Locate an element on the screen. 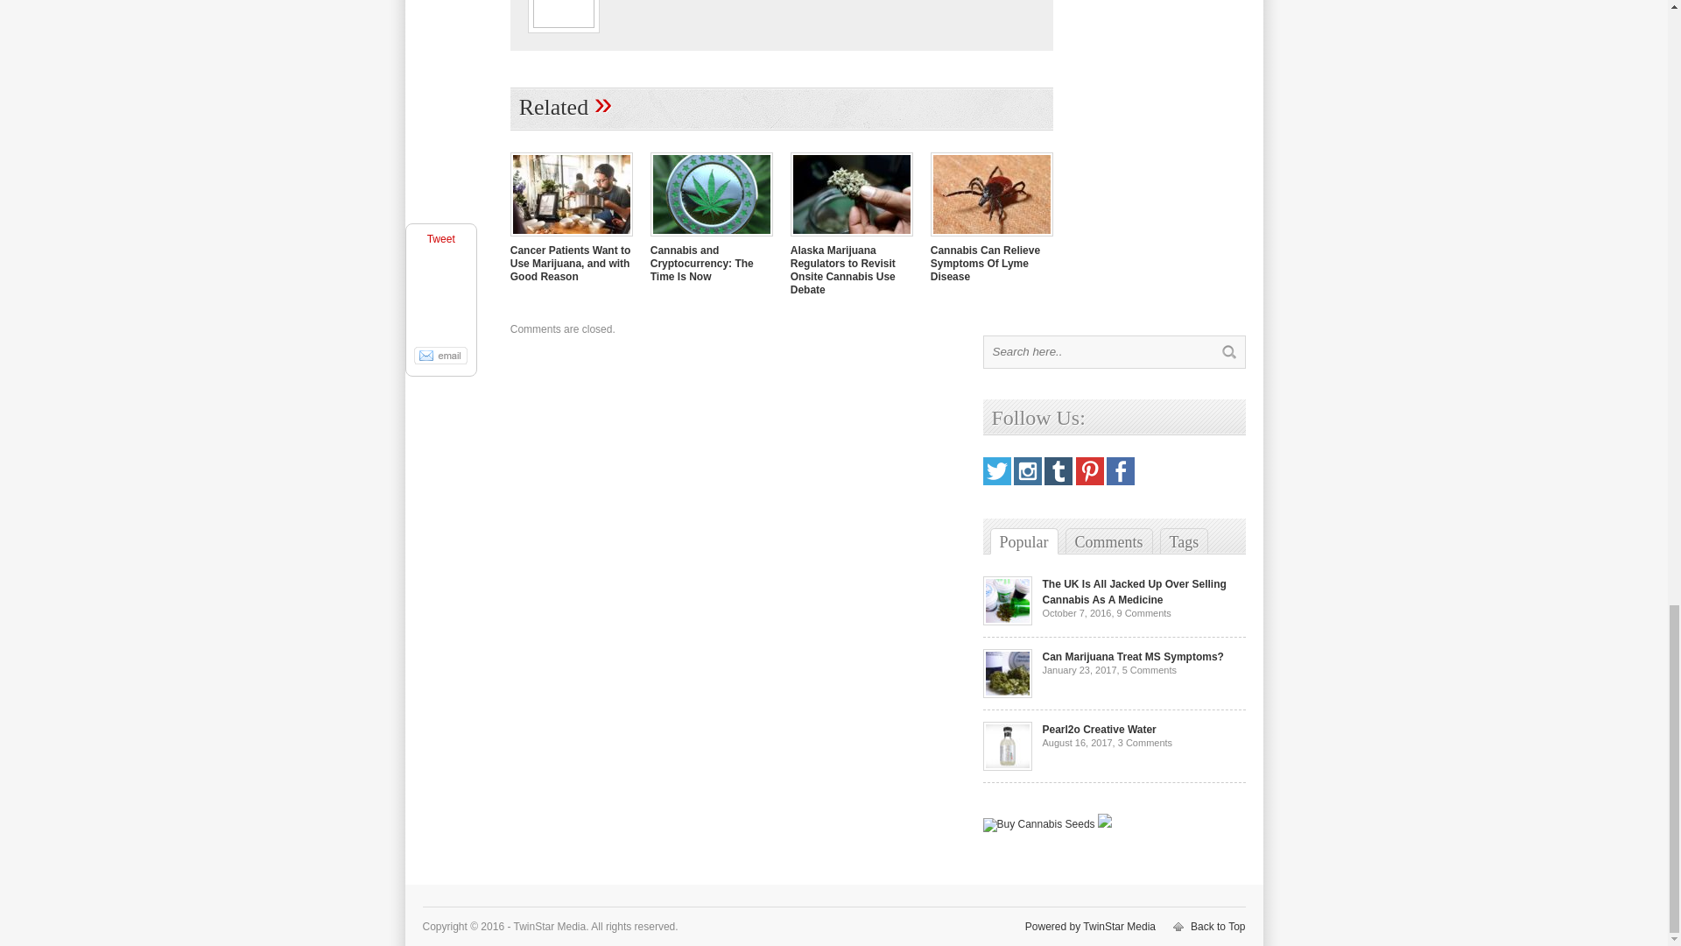  Cannabis and Cryptocurrency: The Time Is Now is located at coordinates (702, 263).